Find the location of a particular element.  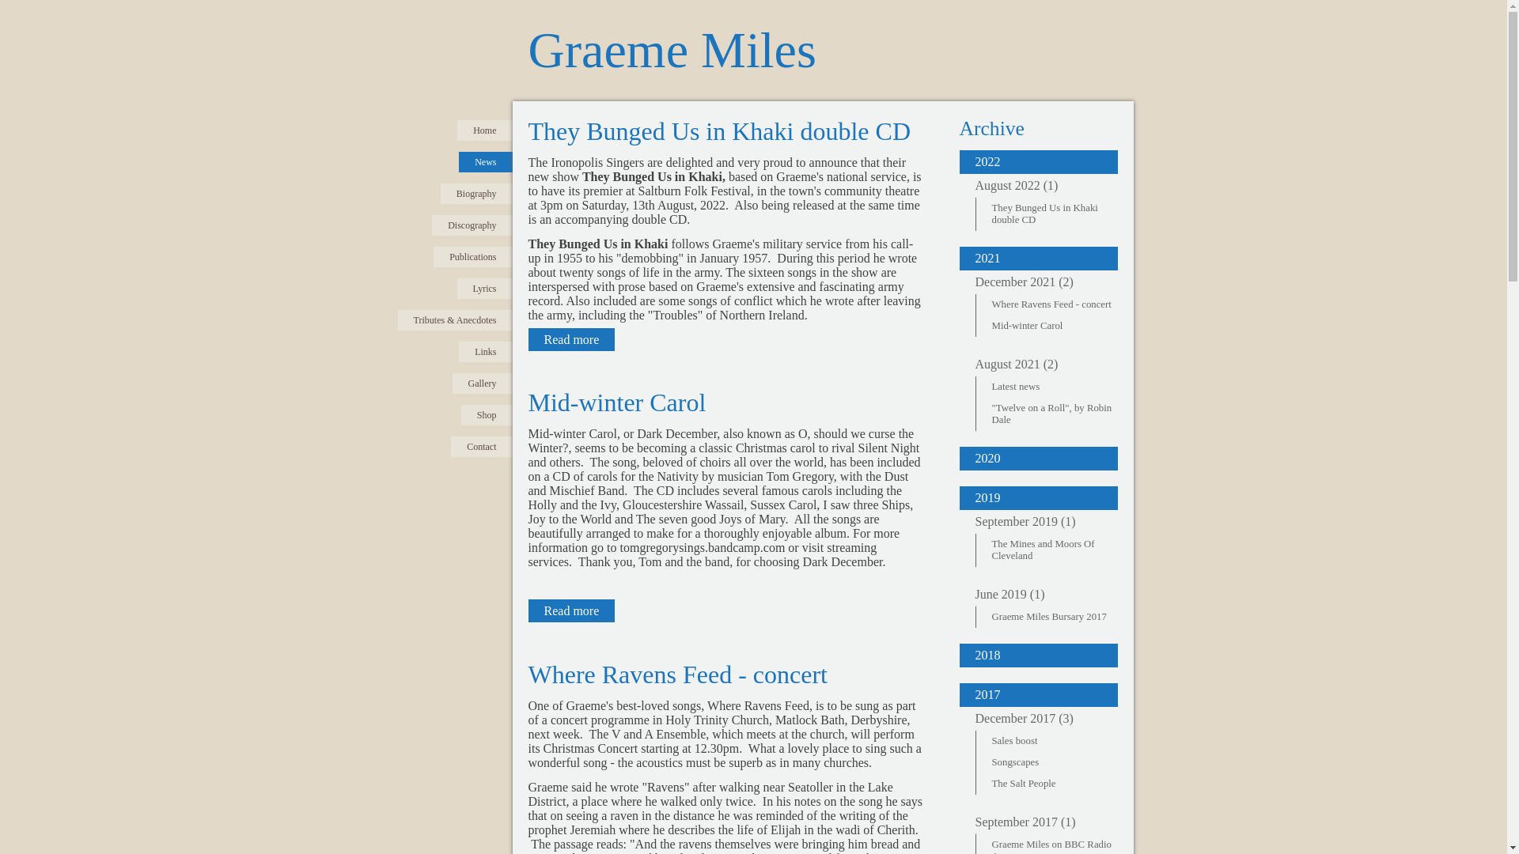

"Twelve on a Roll", by Robin Dale is located at coordinates (1055, 414).